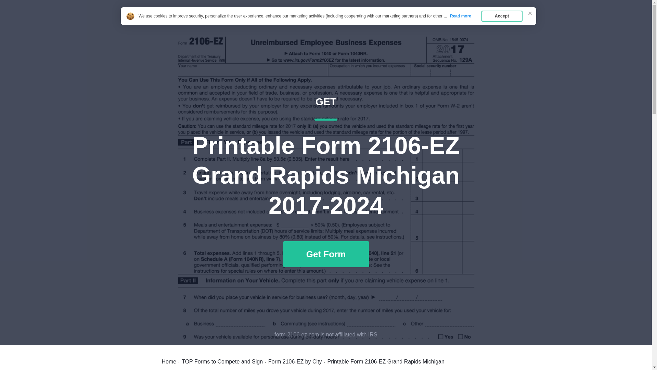 This screenshot has height=370, width=657. Describe the element at coordinates (446, 21) in the screenshot. I see `Home` at that location.